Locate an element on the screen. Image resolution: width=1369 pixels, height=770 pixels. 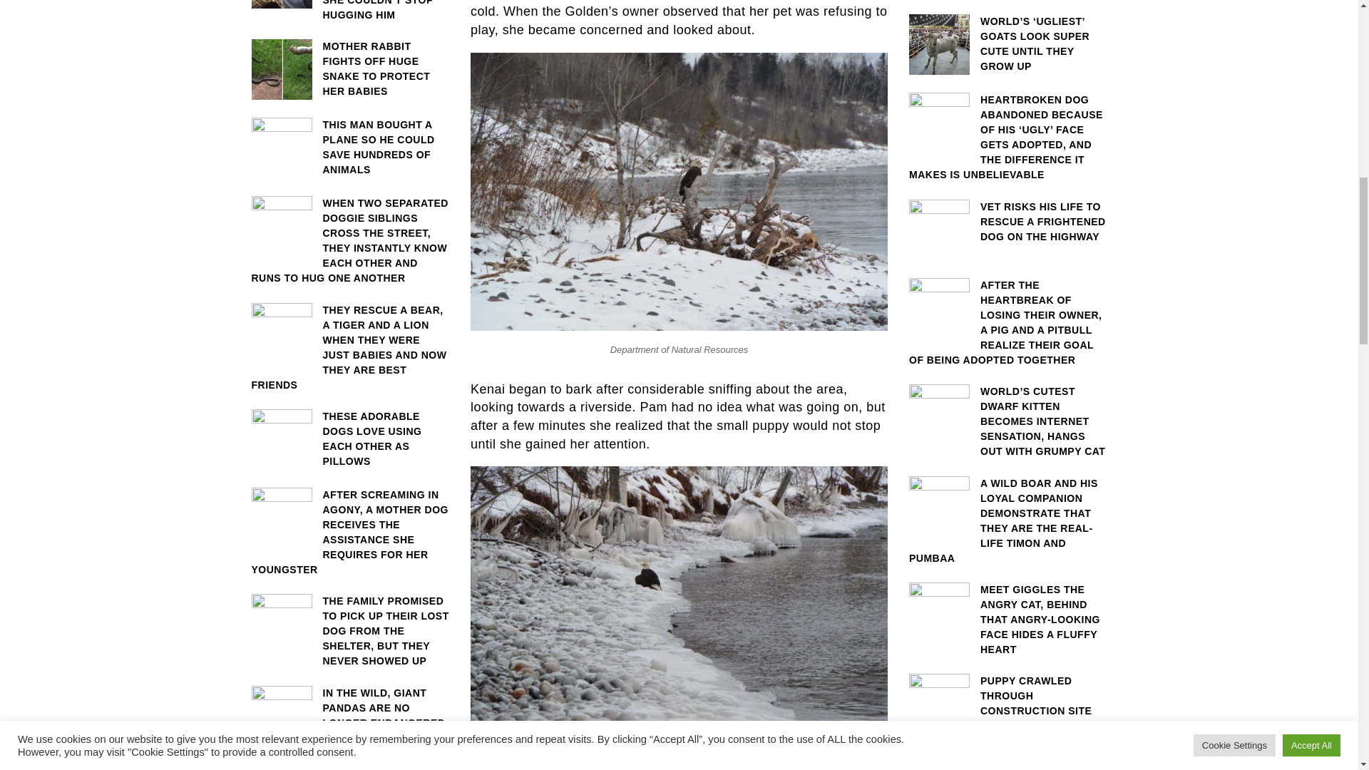
MOTHER RABBIT FIGHTS OFF HUGE SNAKE TO PROTECT HER BABIES is located at coordinates (349, 69).